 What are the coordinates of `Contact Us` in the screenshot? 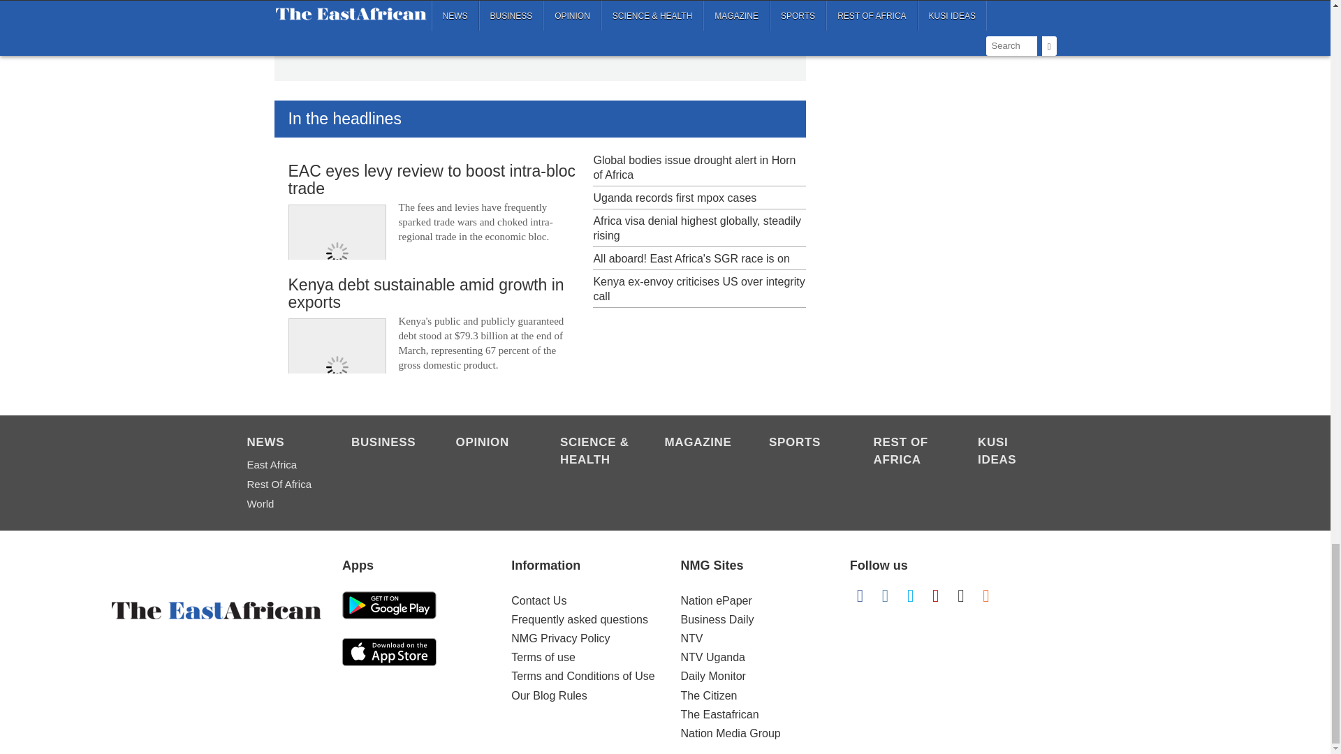 It's located at (538, 600).